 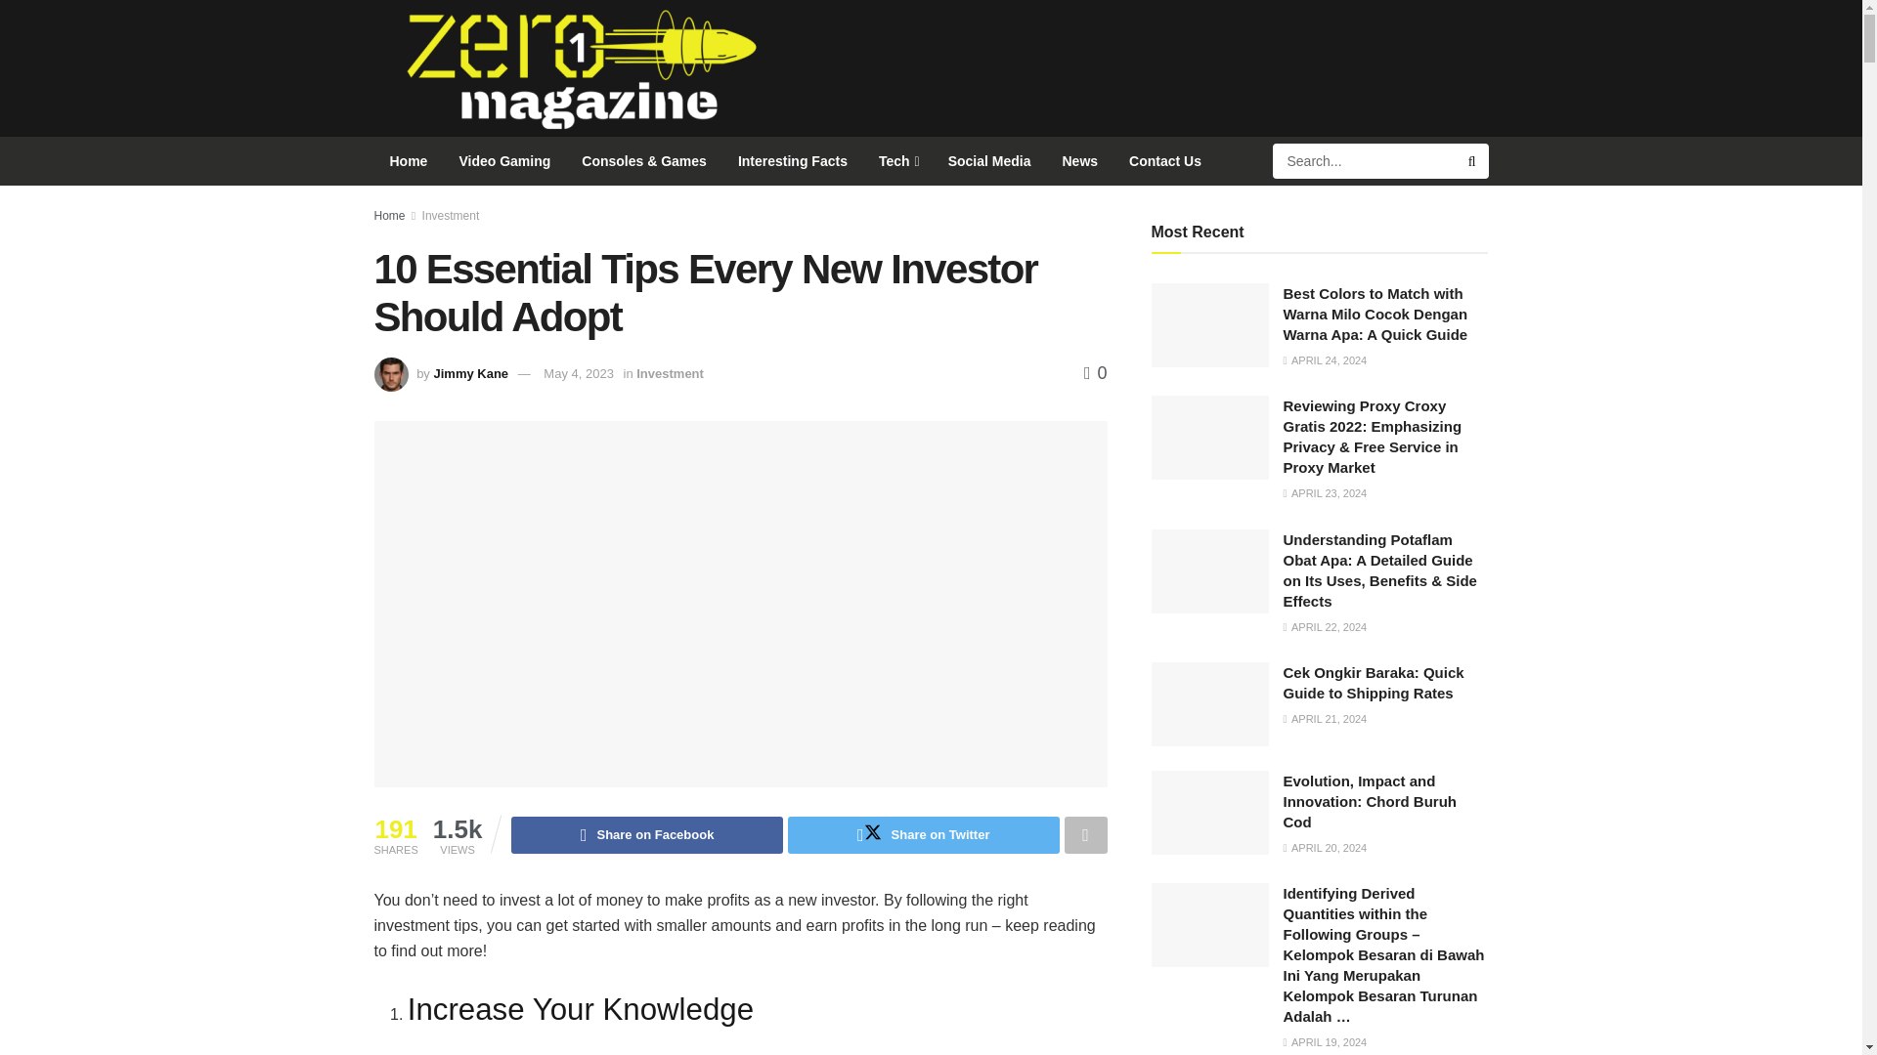 What do you see at coordinates (989, 161) in the screenshot?
I see `Social Media` at bounding box center [989, 161].